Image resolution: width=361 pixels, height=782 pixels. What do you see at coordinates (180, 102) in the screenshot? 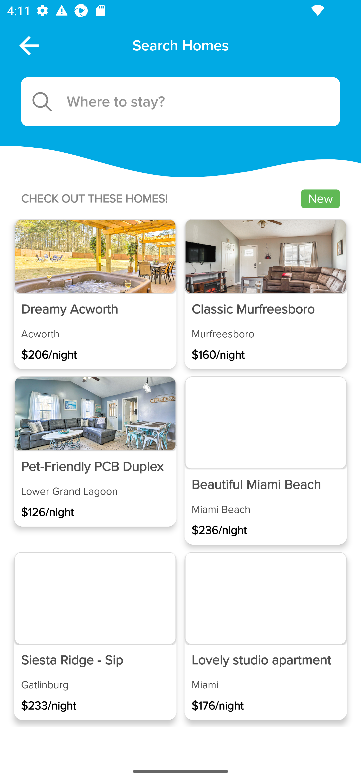
I see `Search icon Where to stay?` at bounding box center [180, 102].